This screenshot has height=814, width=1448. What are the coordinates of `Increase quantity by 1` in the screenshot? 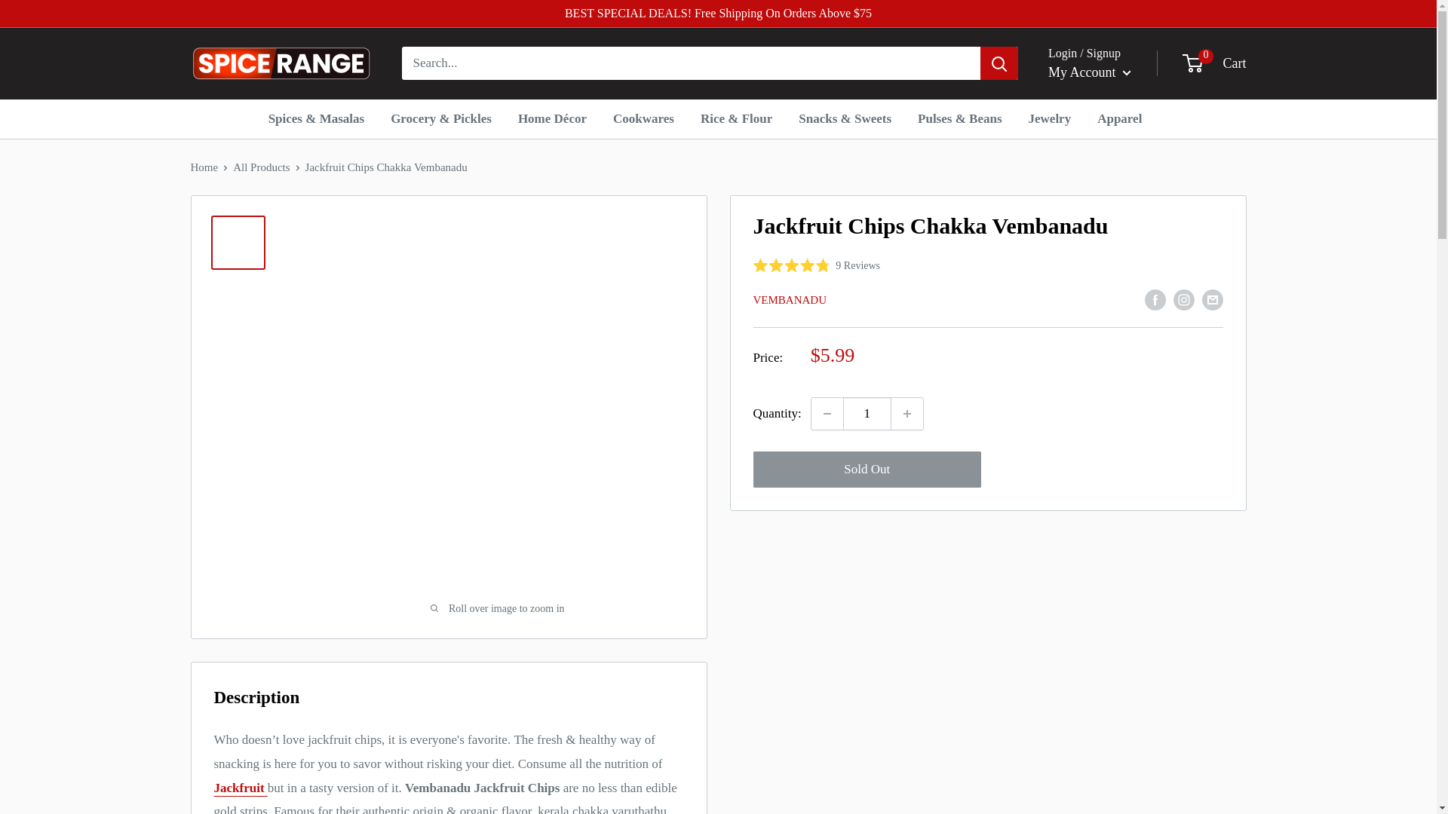 It's located at (827, 414).